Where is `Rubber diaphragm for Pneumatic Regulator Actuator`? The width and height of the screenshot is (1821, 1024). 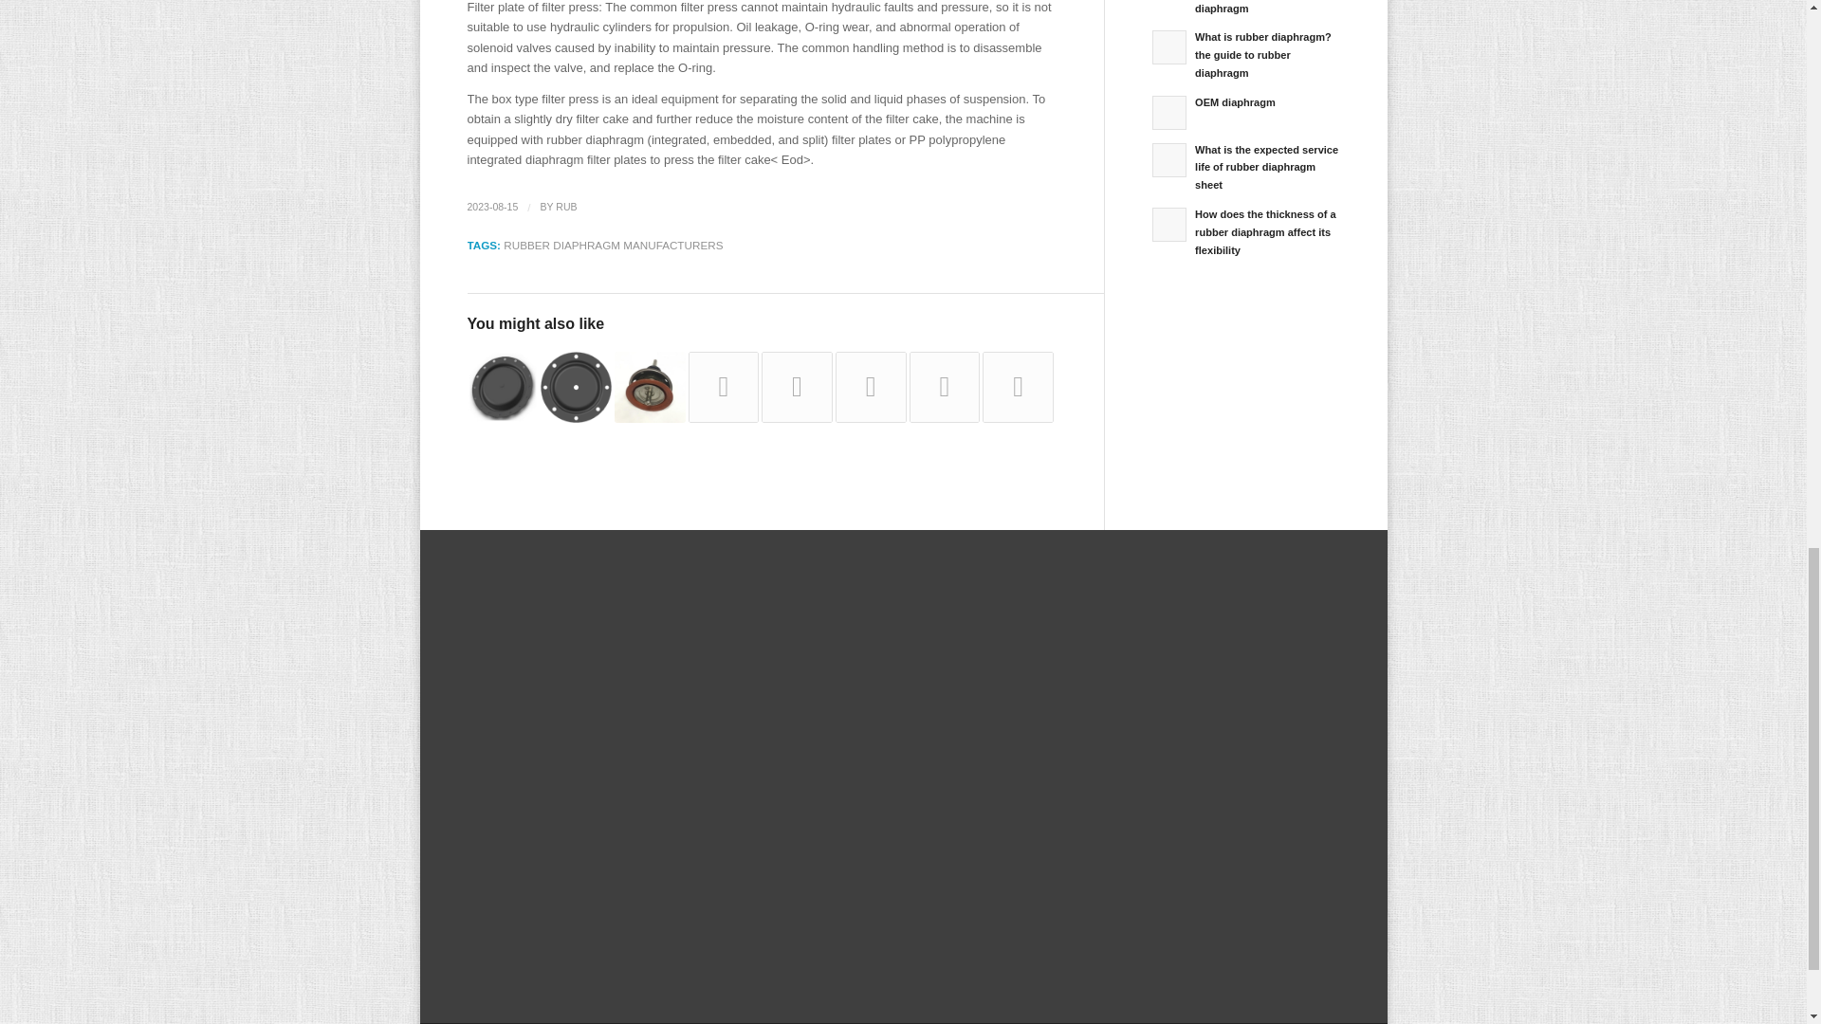 Rubber diaphragm for Pneumatic Regulator Actuator is located at coordinates (501, 387).